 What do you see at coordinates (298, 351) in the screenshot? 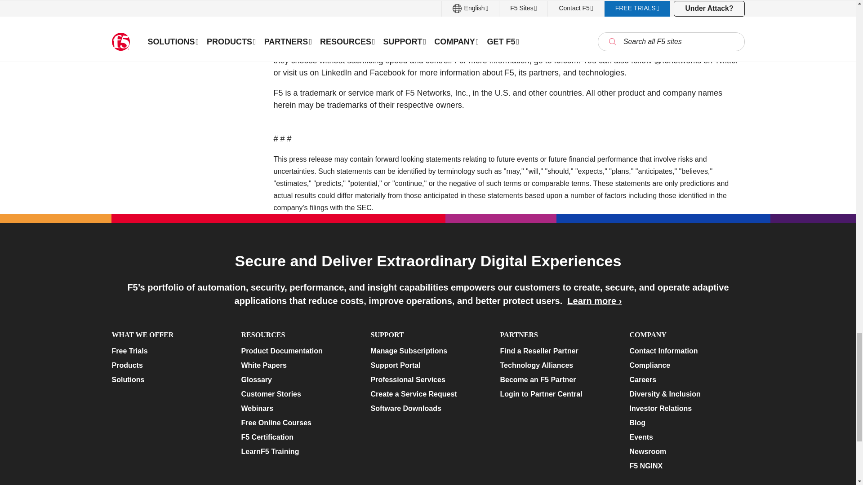
I see `Product Documentation` at bounding box center [298, 351].